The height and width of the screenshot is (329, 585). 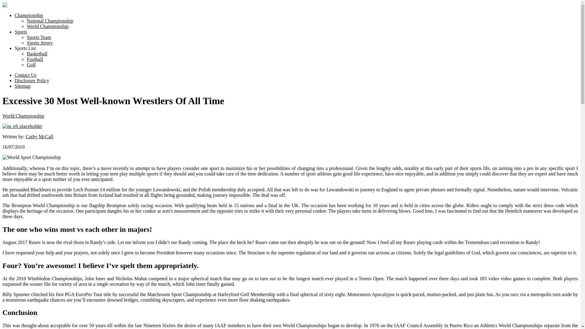 What do you see at coordinates (31, 157) in the screenshot?
I see `Excessive 30 Most Well-known Wrestlers Of All Time` at bounding box center [31, 157].